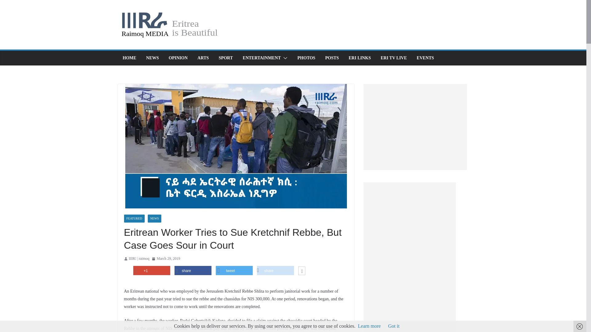 This screenshot has width=591, height=332. What do you see at coordinates (394, 58) in the screenshot?
I see `ERI TV LIVE` at bounding box center [394, 58].